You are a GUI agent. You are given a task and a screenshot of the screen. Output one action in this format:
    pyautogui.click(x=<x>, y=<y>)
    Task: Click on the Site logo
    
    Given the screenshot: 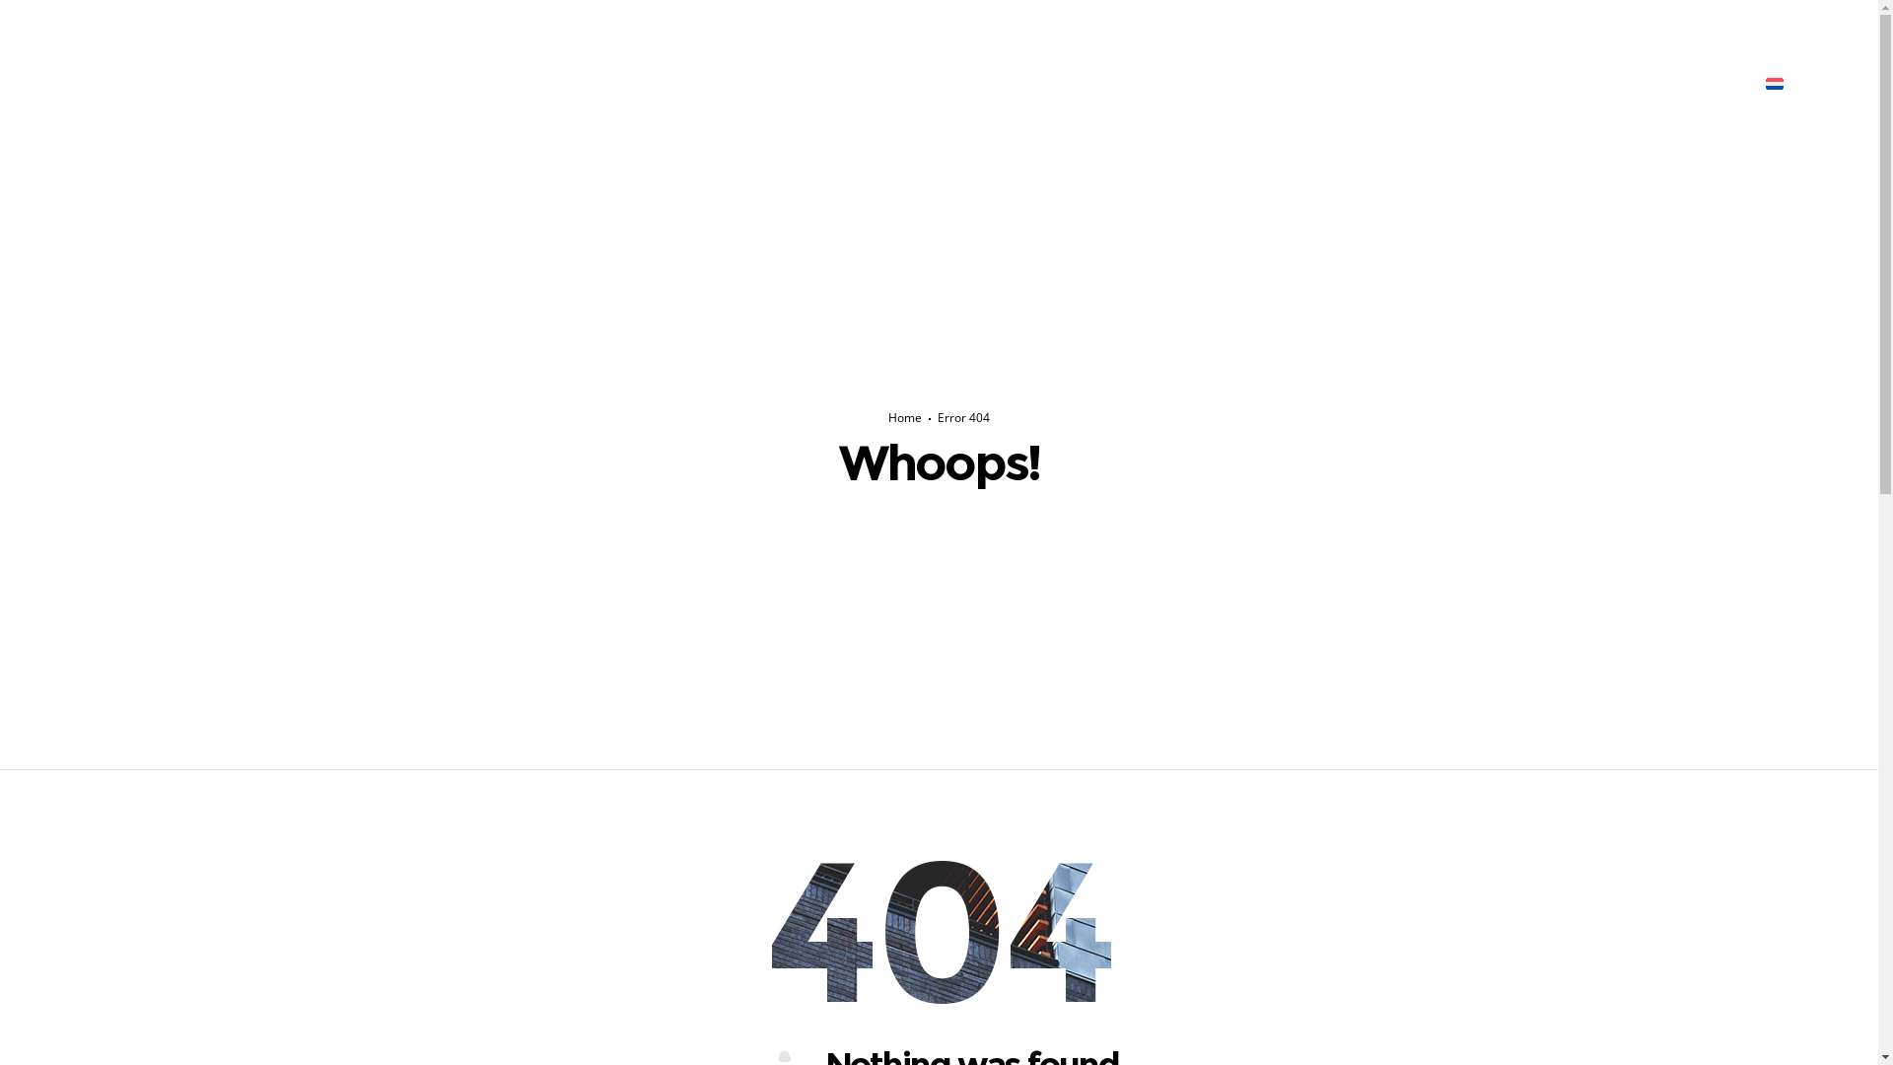 What is the action you would take?
    pyautogui.click(x=860, y=84)
    